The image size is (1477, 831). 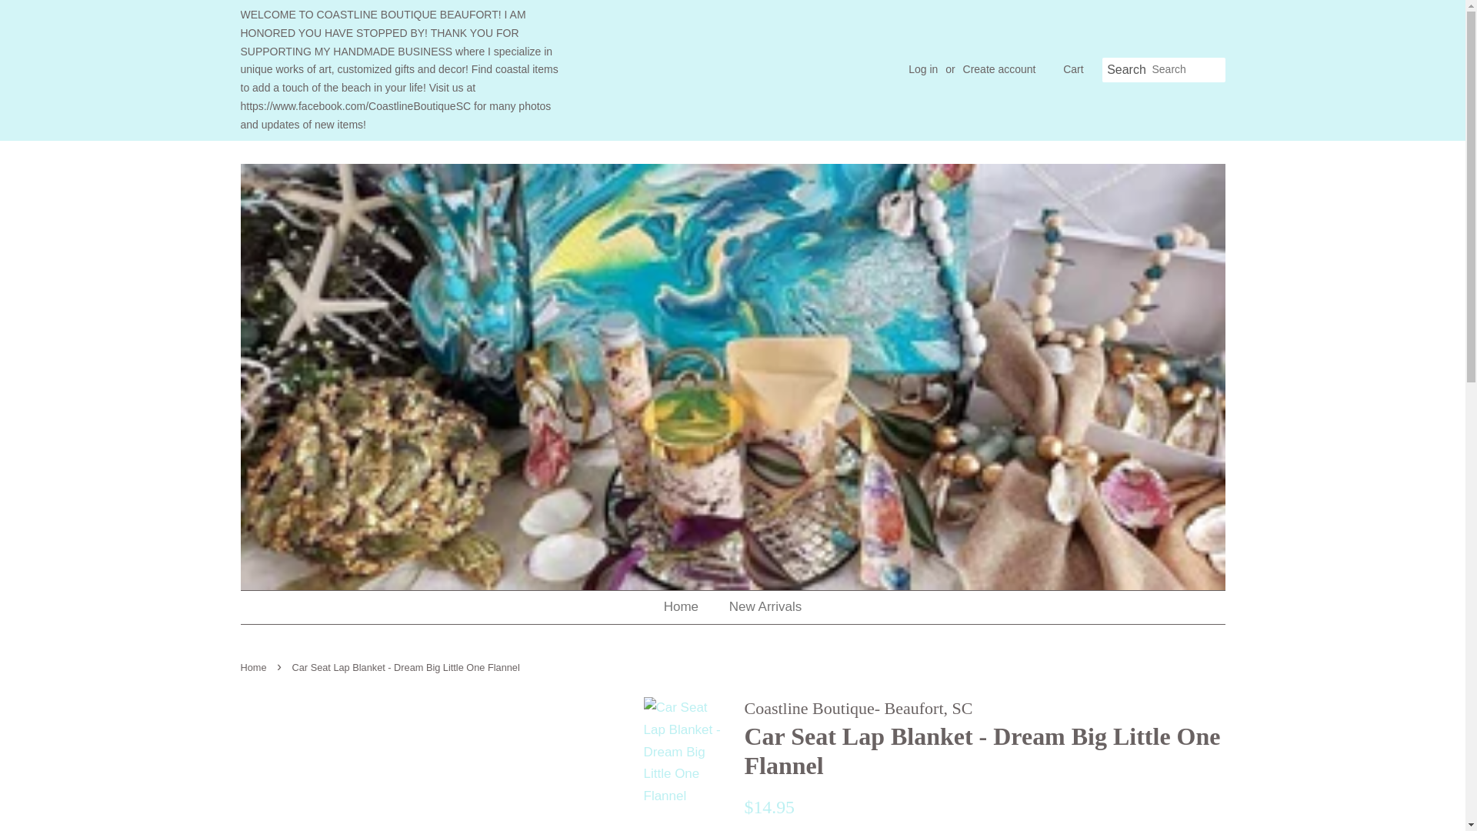 What do you see at coordinates (760, 607) in the screenshot?
I see `New Arrivals` at bounding box center [760, 607].